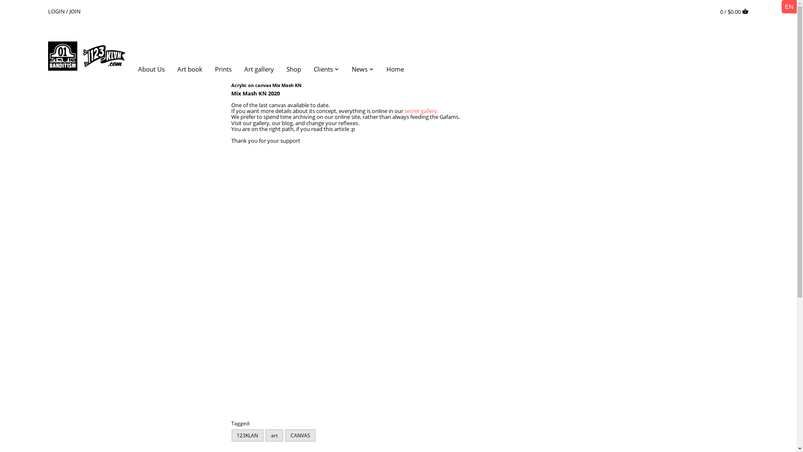 The image size is (803, 452). I want to click on About Us, so click(155, 70).